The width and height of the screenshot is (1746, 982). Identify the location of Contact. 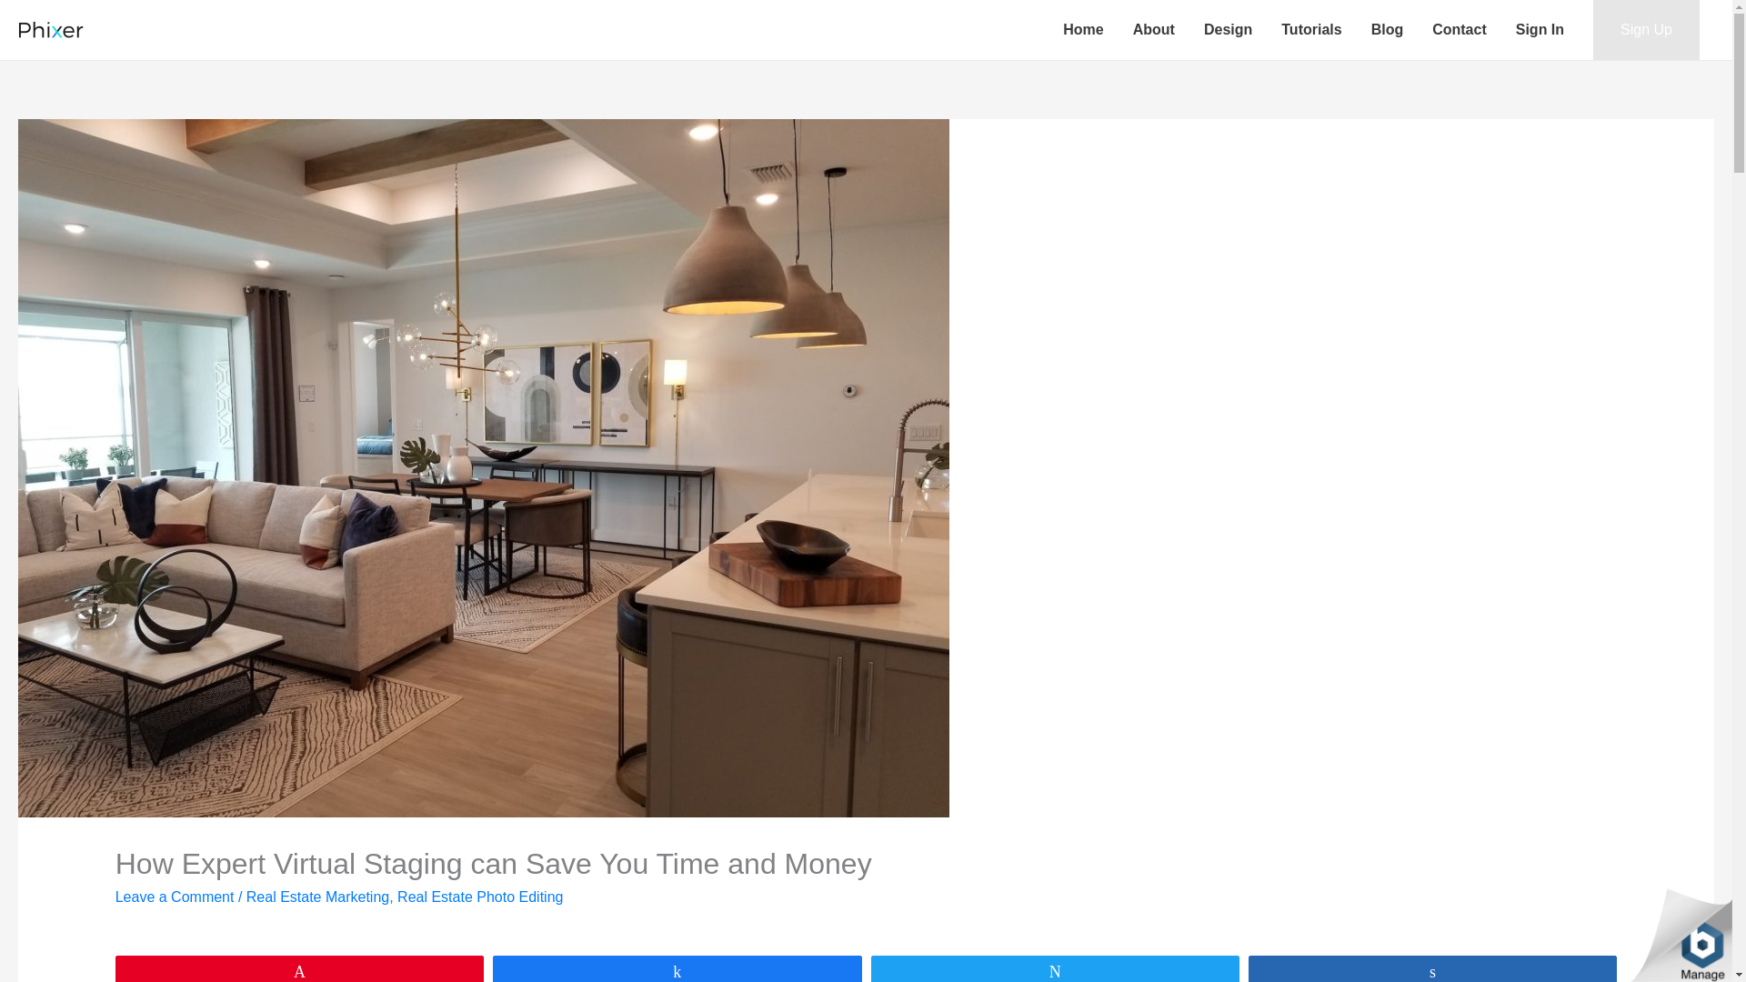
(1460, 29).